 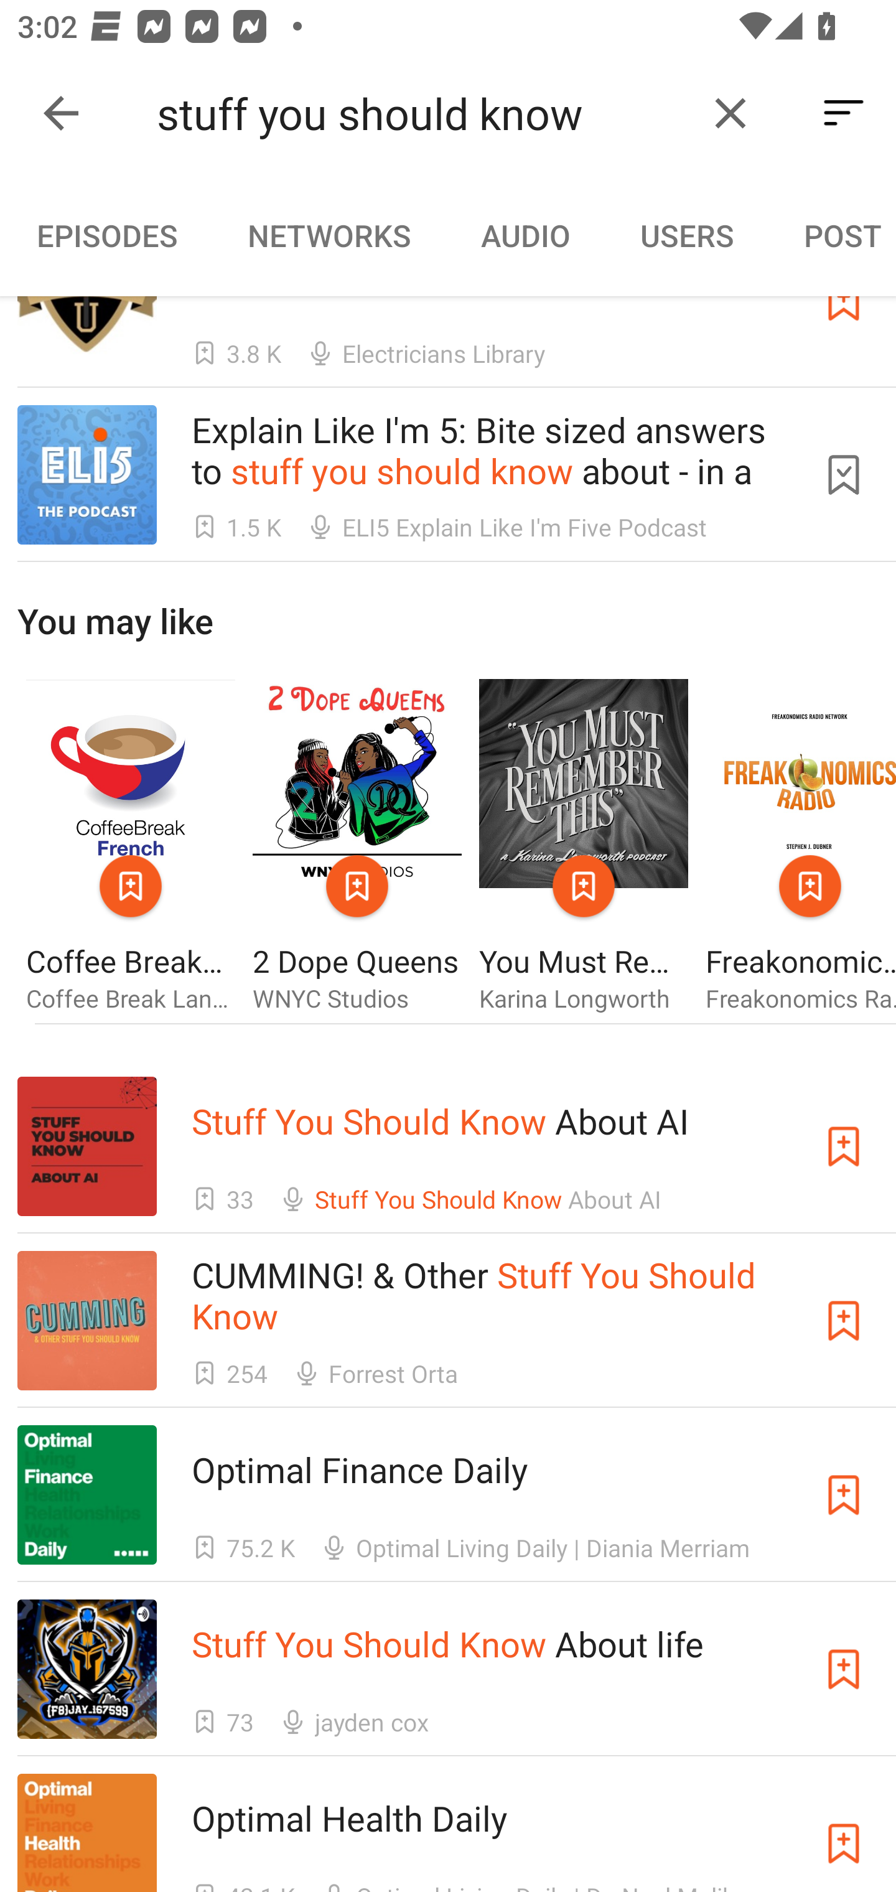 What do you see at coordinates (422, 113) in the screenshot?
I see `stuff you should know` at bounding box center [422, 113].